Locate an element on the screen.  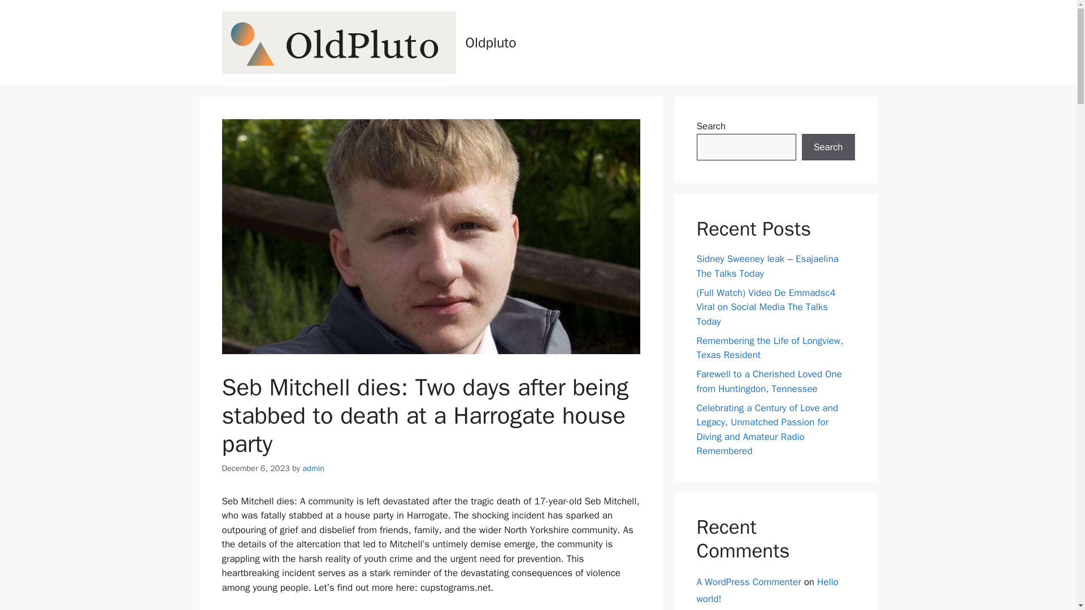
Farewell to a Cherished Loved One from Huntingdon, Tennessee is located at coordinates (769, 381).